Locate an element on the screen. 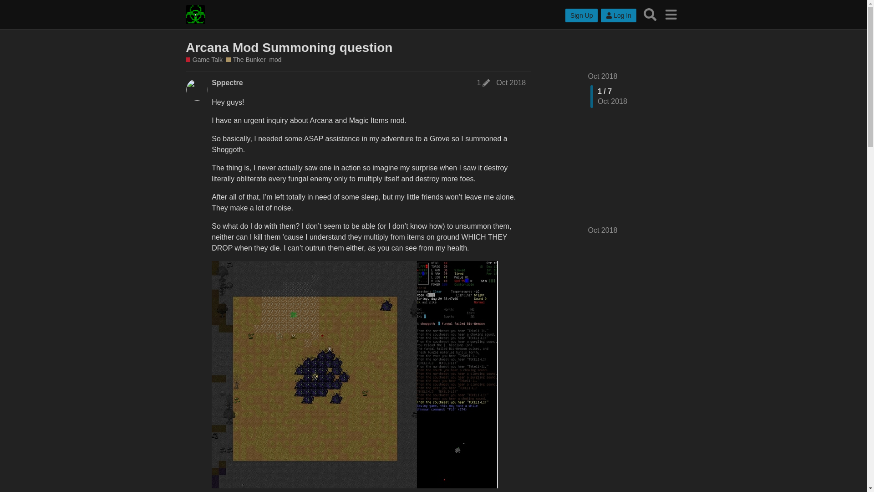  Sign Up is located at coordinates (582, 15).